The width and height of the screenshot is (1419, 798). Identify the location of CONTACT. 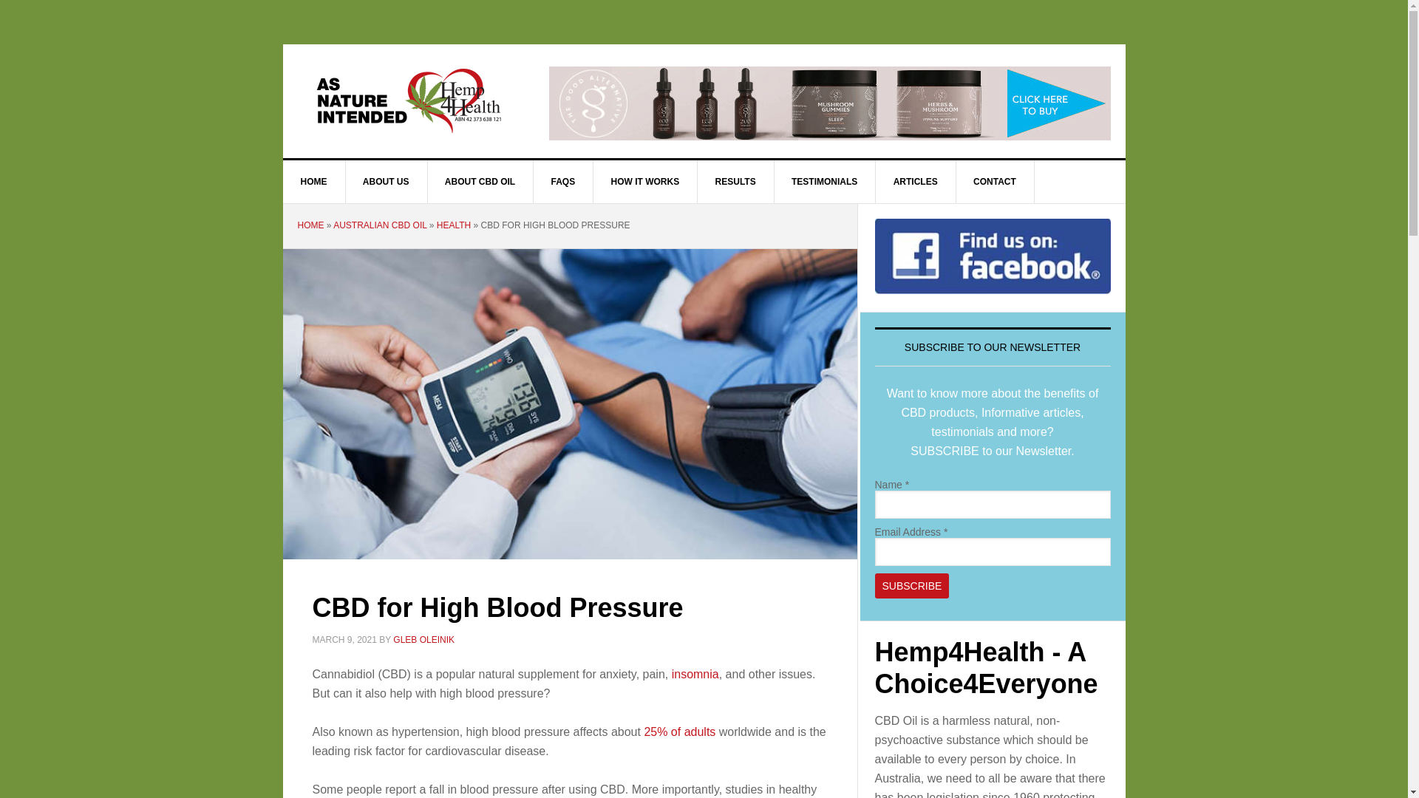
(995, 182).